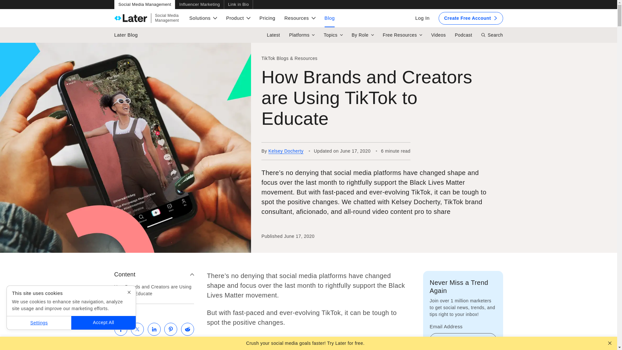 The height and width of the screenshot is (350, 622). I want to click on Social Media Management, so click(144, 5).